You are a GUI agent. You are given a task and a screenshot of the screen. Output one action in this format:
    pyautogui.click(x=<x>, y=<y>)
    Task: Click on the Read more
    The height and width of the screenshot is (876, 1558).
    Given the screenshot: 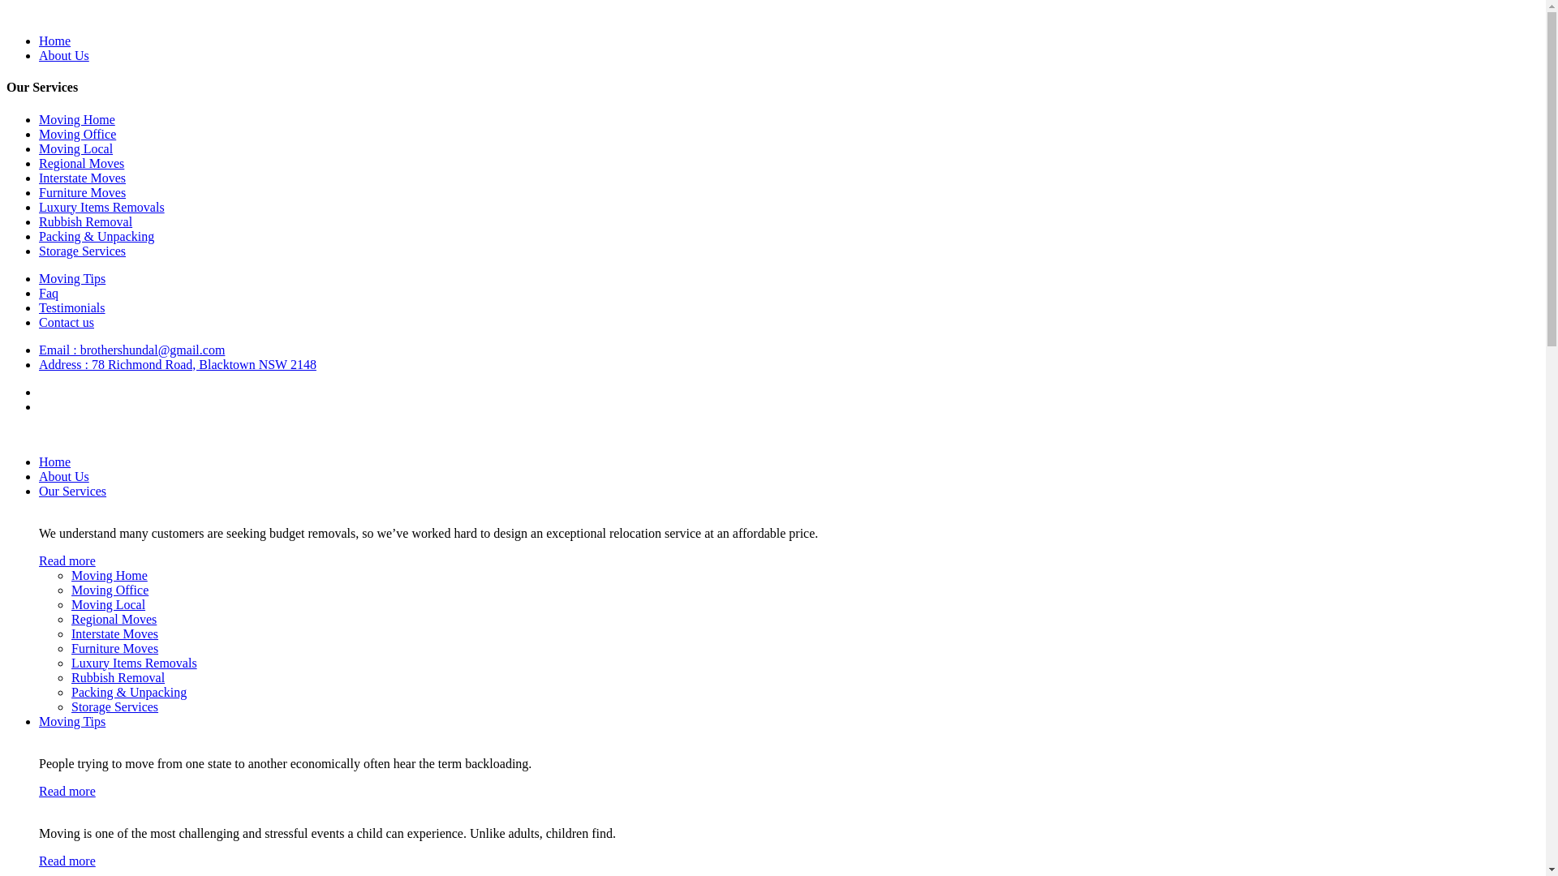 What is the action you would take?
    pyautogui.click(x=67, y=561)
    